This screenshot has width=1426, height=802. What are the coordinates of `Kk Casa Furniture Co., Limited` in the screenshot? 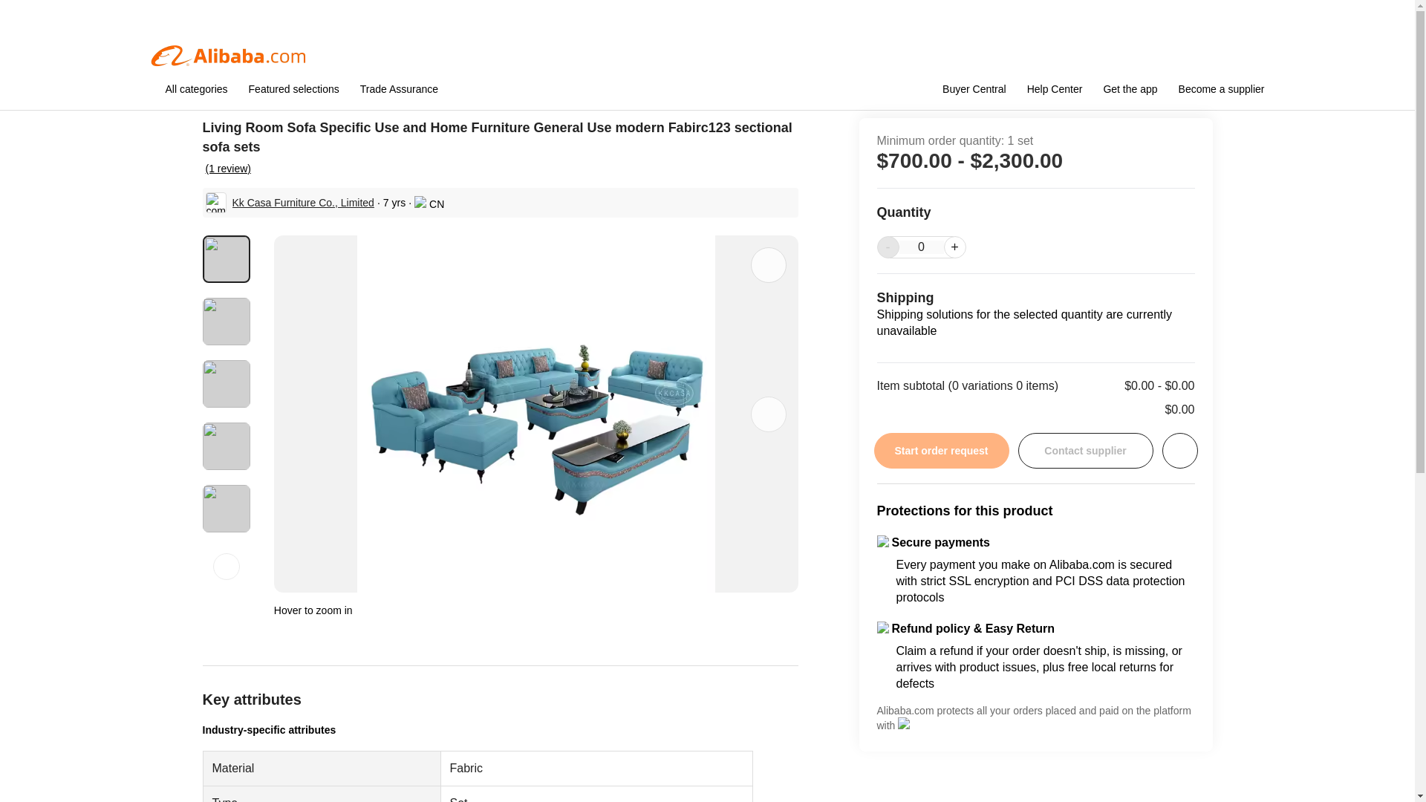 It's located at (302, 202).